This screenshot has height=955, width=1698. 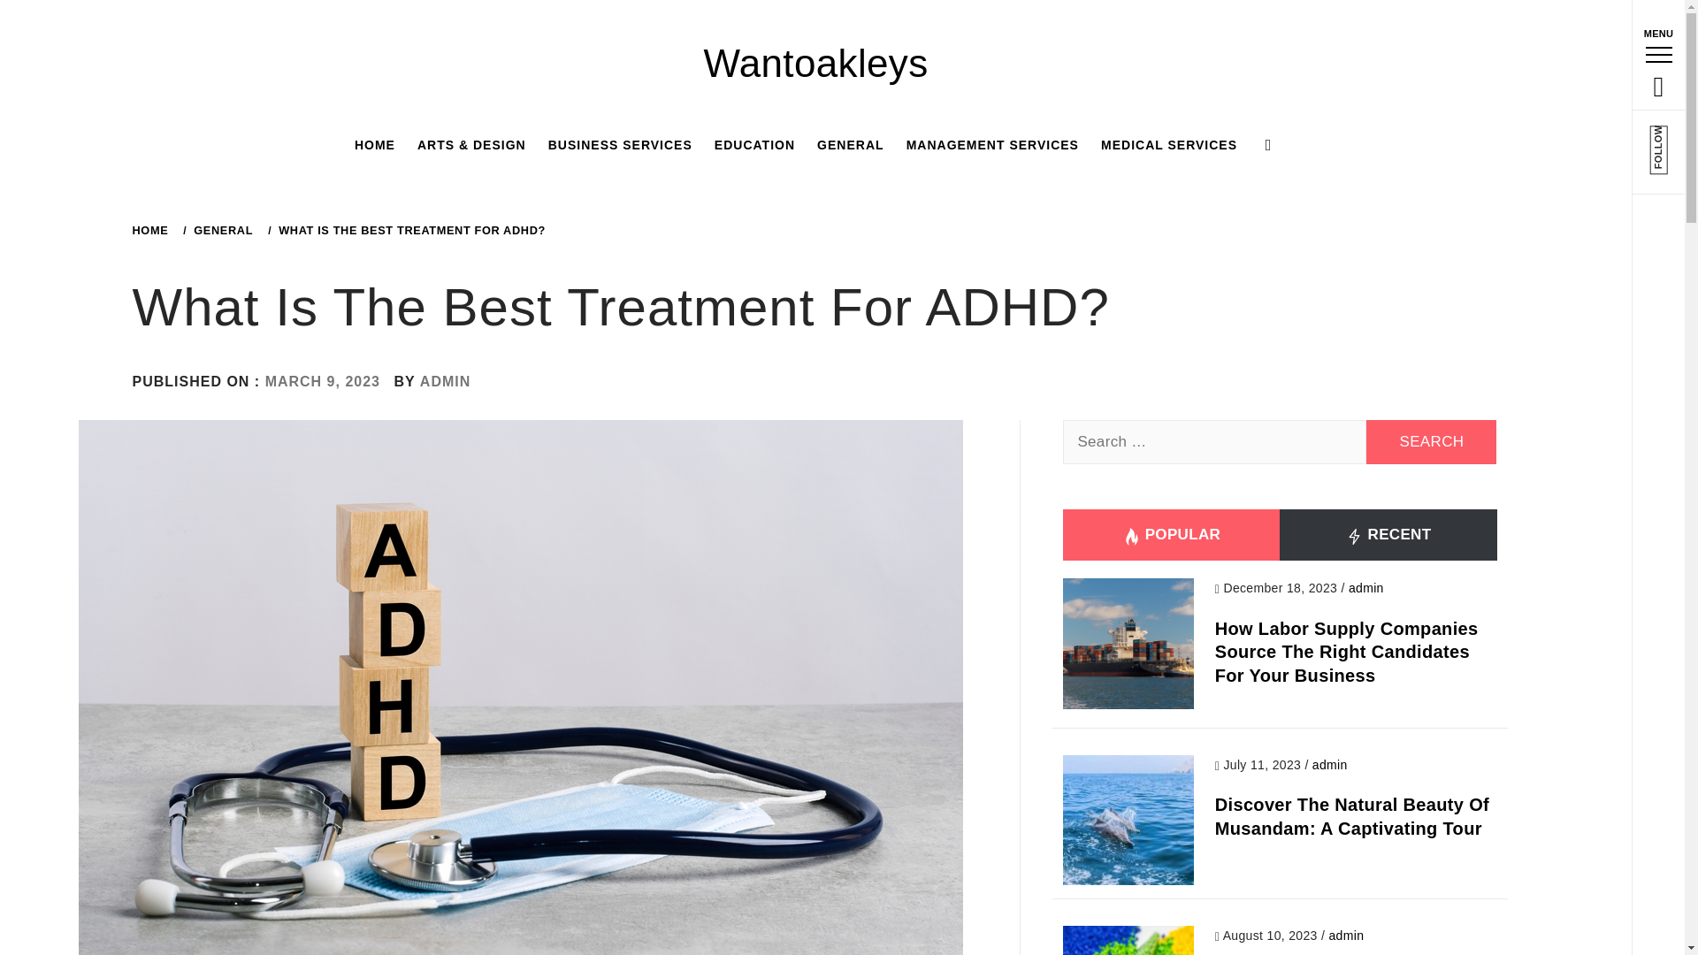 I want to click on WHAT IS THE BEST TREATMENT FOR ADHD?, so click(x=410, y=230).